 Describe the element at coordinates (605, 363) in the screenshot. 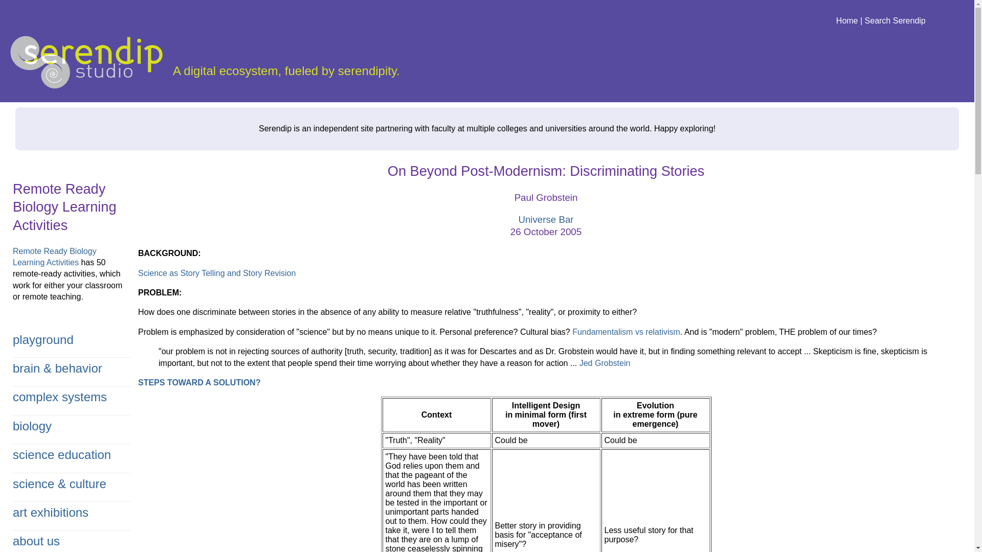

I see `Jed Grobstein` at that location.